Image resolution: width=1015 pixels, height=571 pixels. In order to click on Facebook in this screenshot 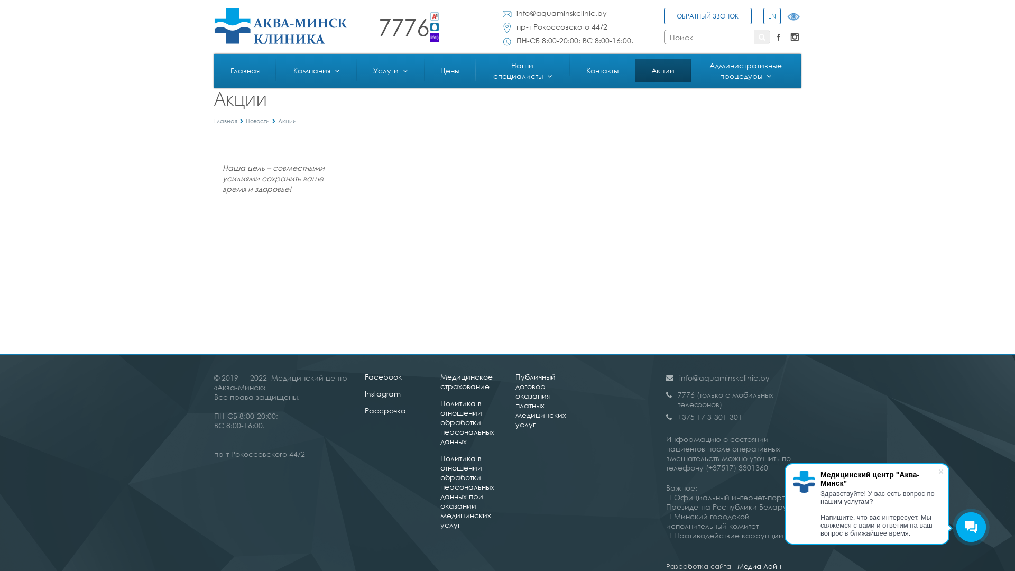, I will do `click(779, 37)`.